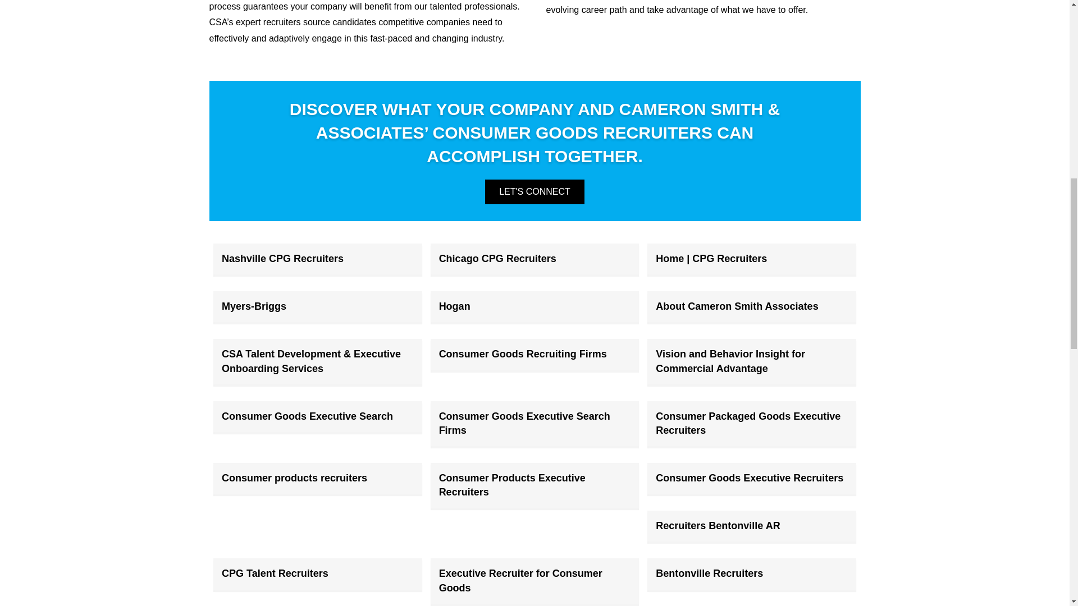 This screenshot has height=606, width=1078. I want to click on Consumer Goods Recruiting Firms, so click(522, 354).